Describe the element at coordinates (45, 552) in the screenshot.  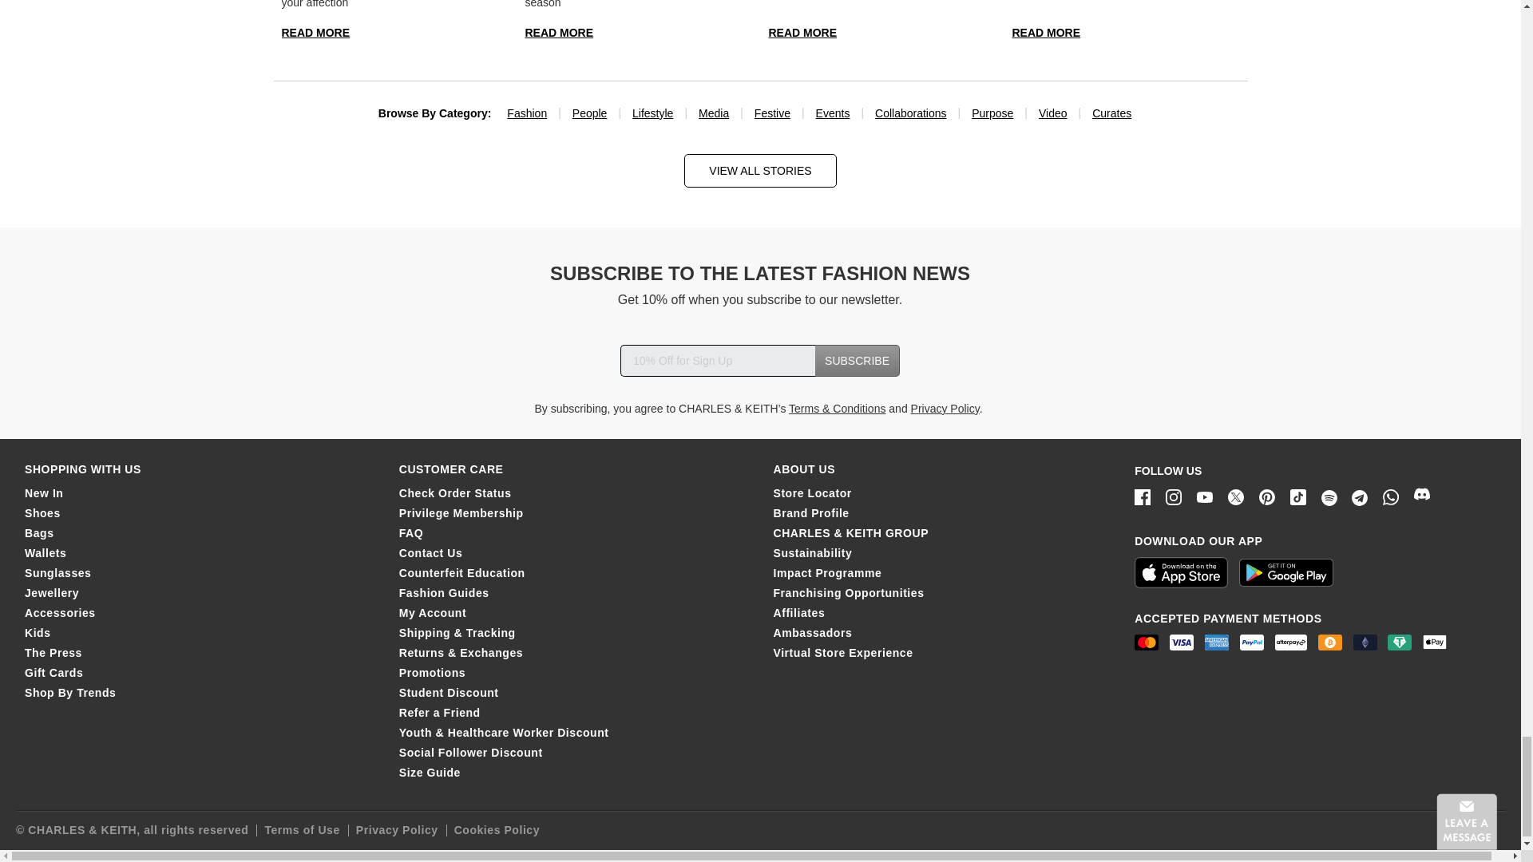
I see `Wallets` at that location.